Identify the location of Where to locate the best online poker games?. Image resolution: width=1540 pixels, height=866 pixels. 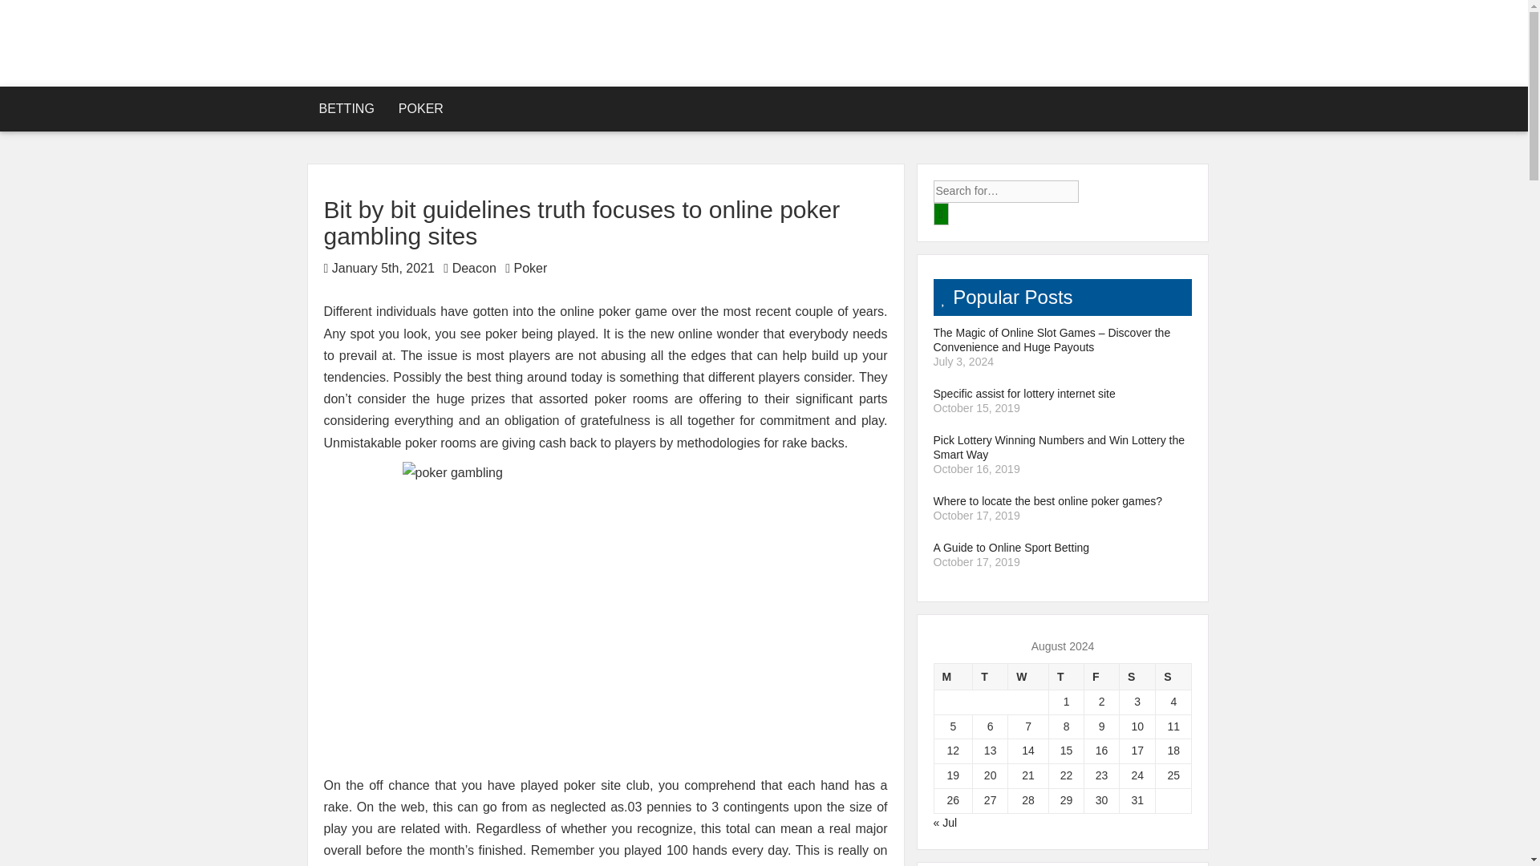
(1062, 500).